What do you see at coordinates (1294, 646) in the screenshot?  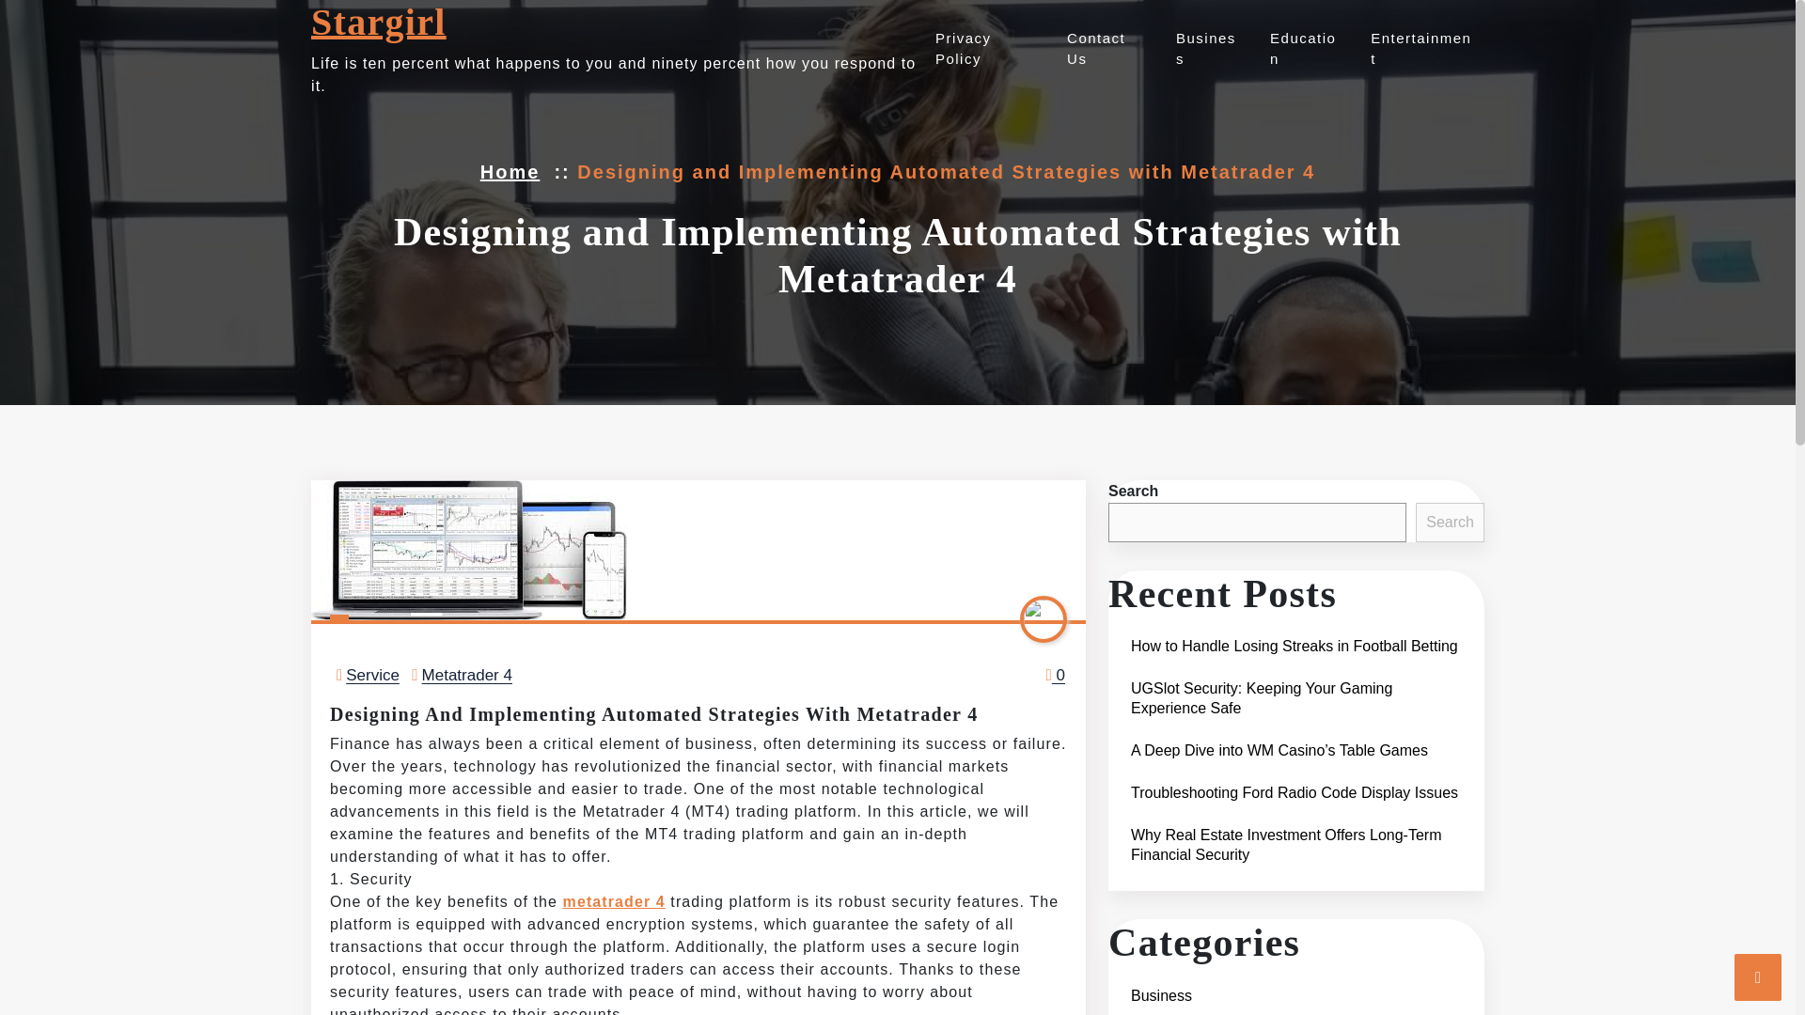 I see `How to Handle Losing Streaks in Football Betting` at bounding box center [1294, 646].